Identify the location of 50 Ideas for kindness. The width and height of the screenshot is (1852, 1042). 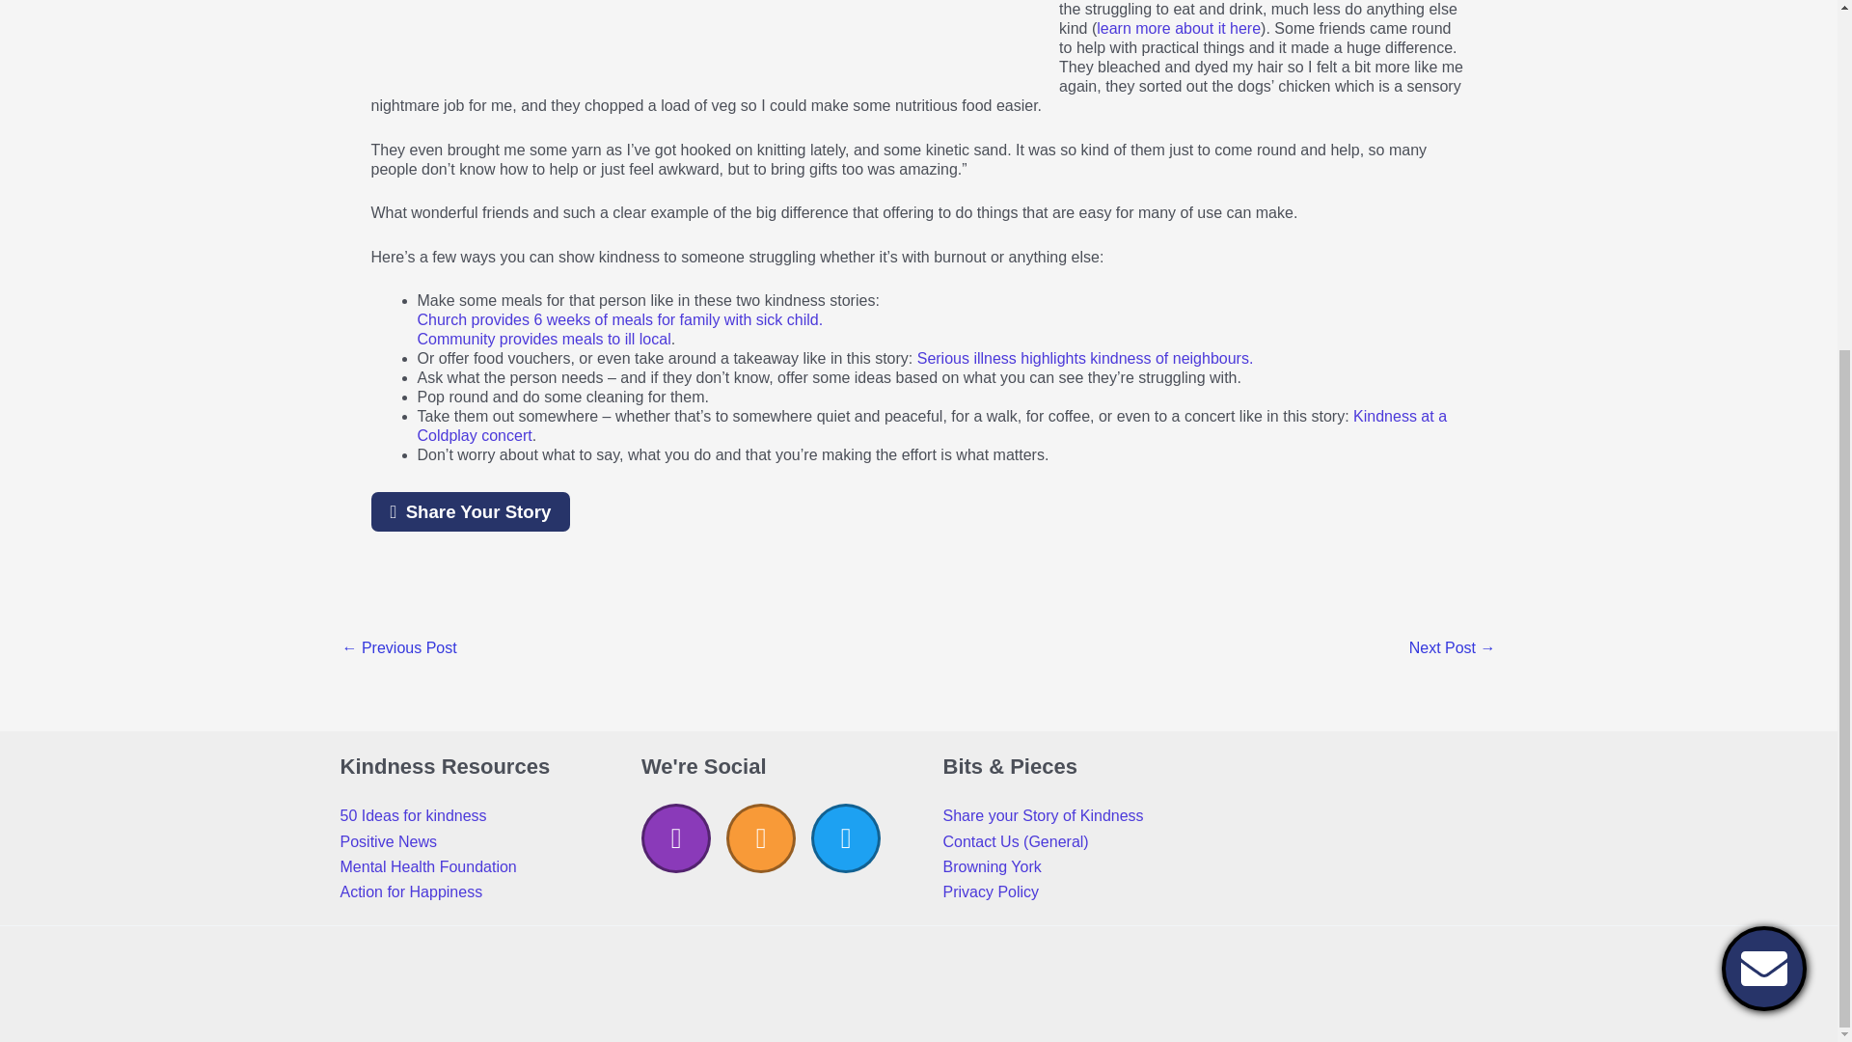
(412, 816).